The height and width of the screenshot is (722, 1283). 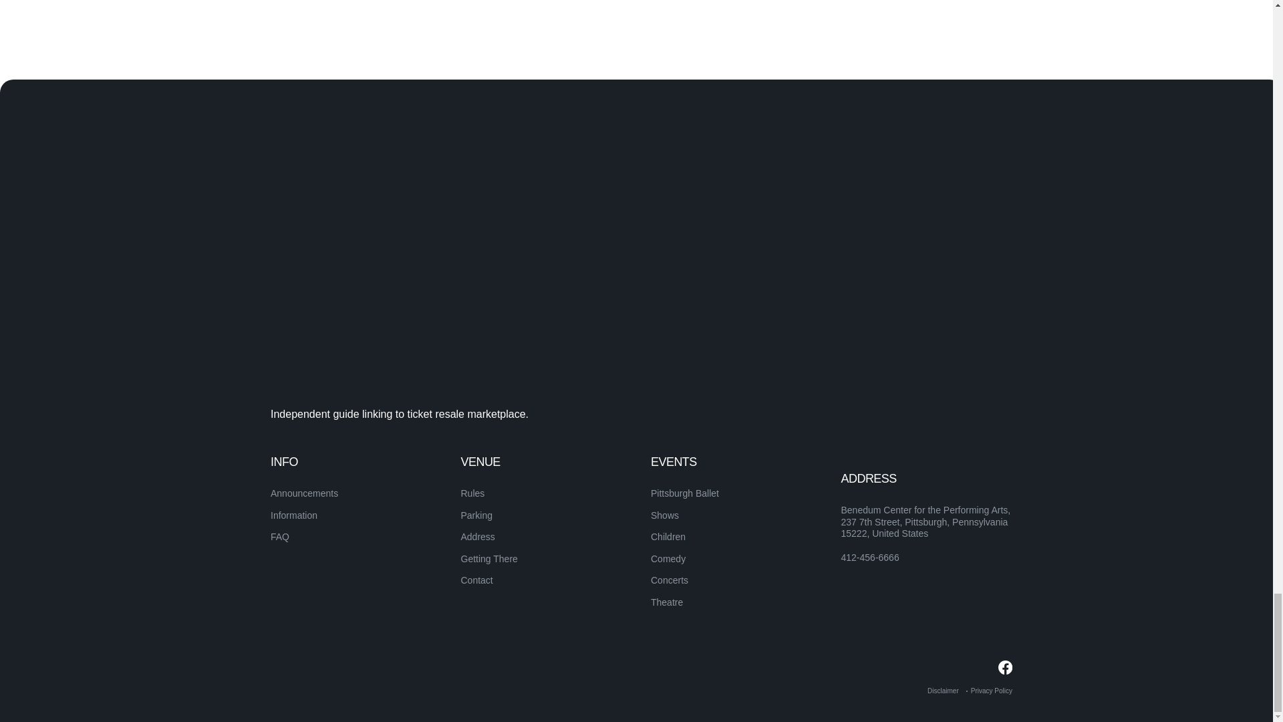 What do you see at coordinates (472, 493) in the screenshot?
I see `Rules` at bounding box center [472, 493].